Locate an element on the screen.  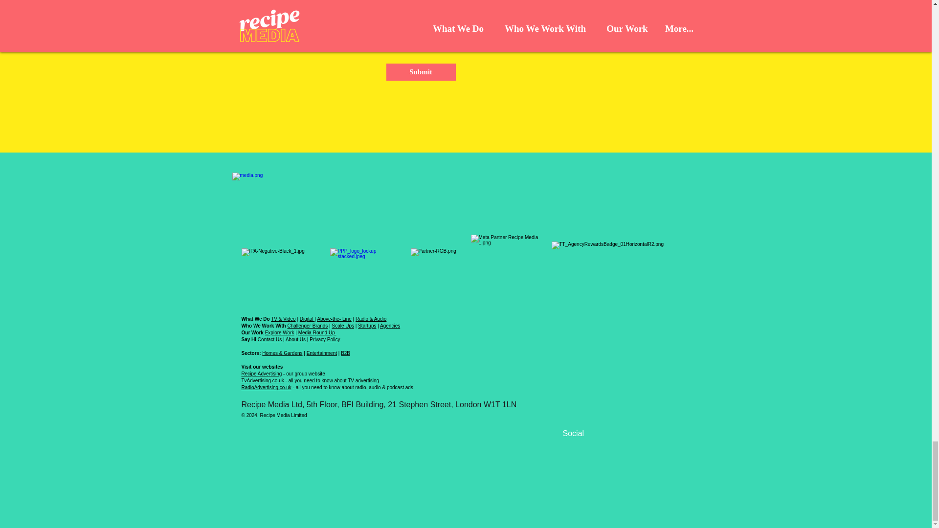
Above-the- Line is located at coordinates (334, 319).